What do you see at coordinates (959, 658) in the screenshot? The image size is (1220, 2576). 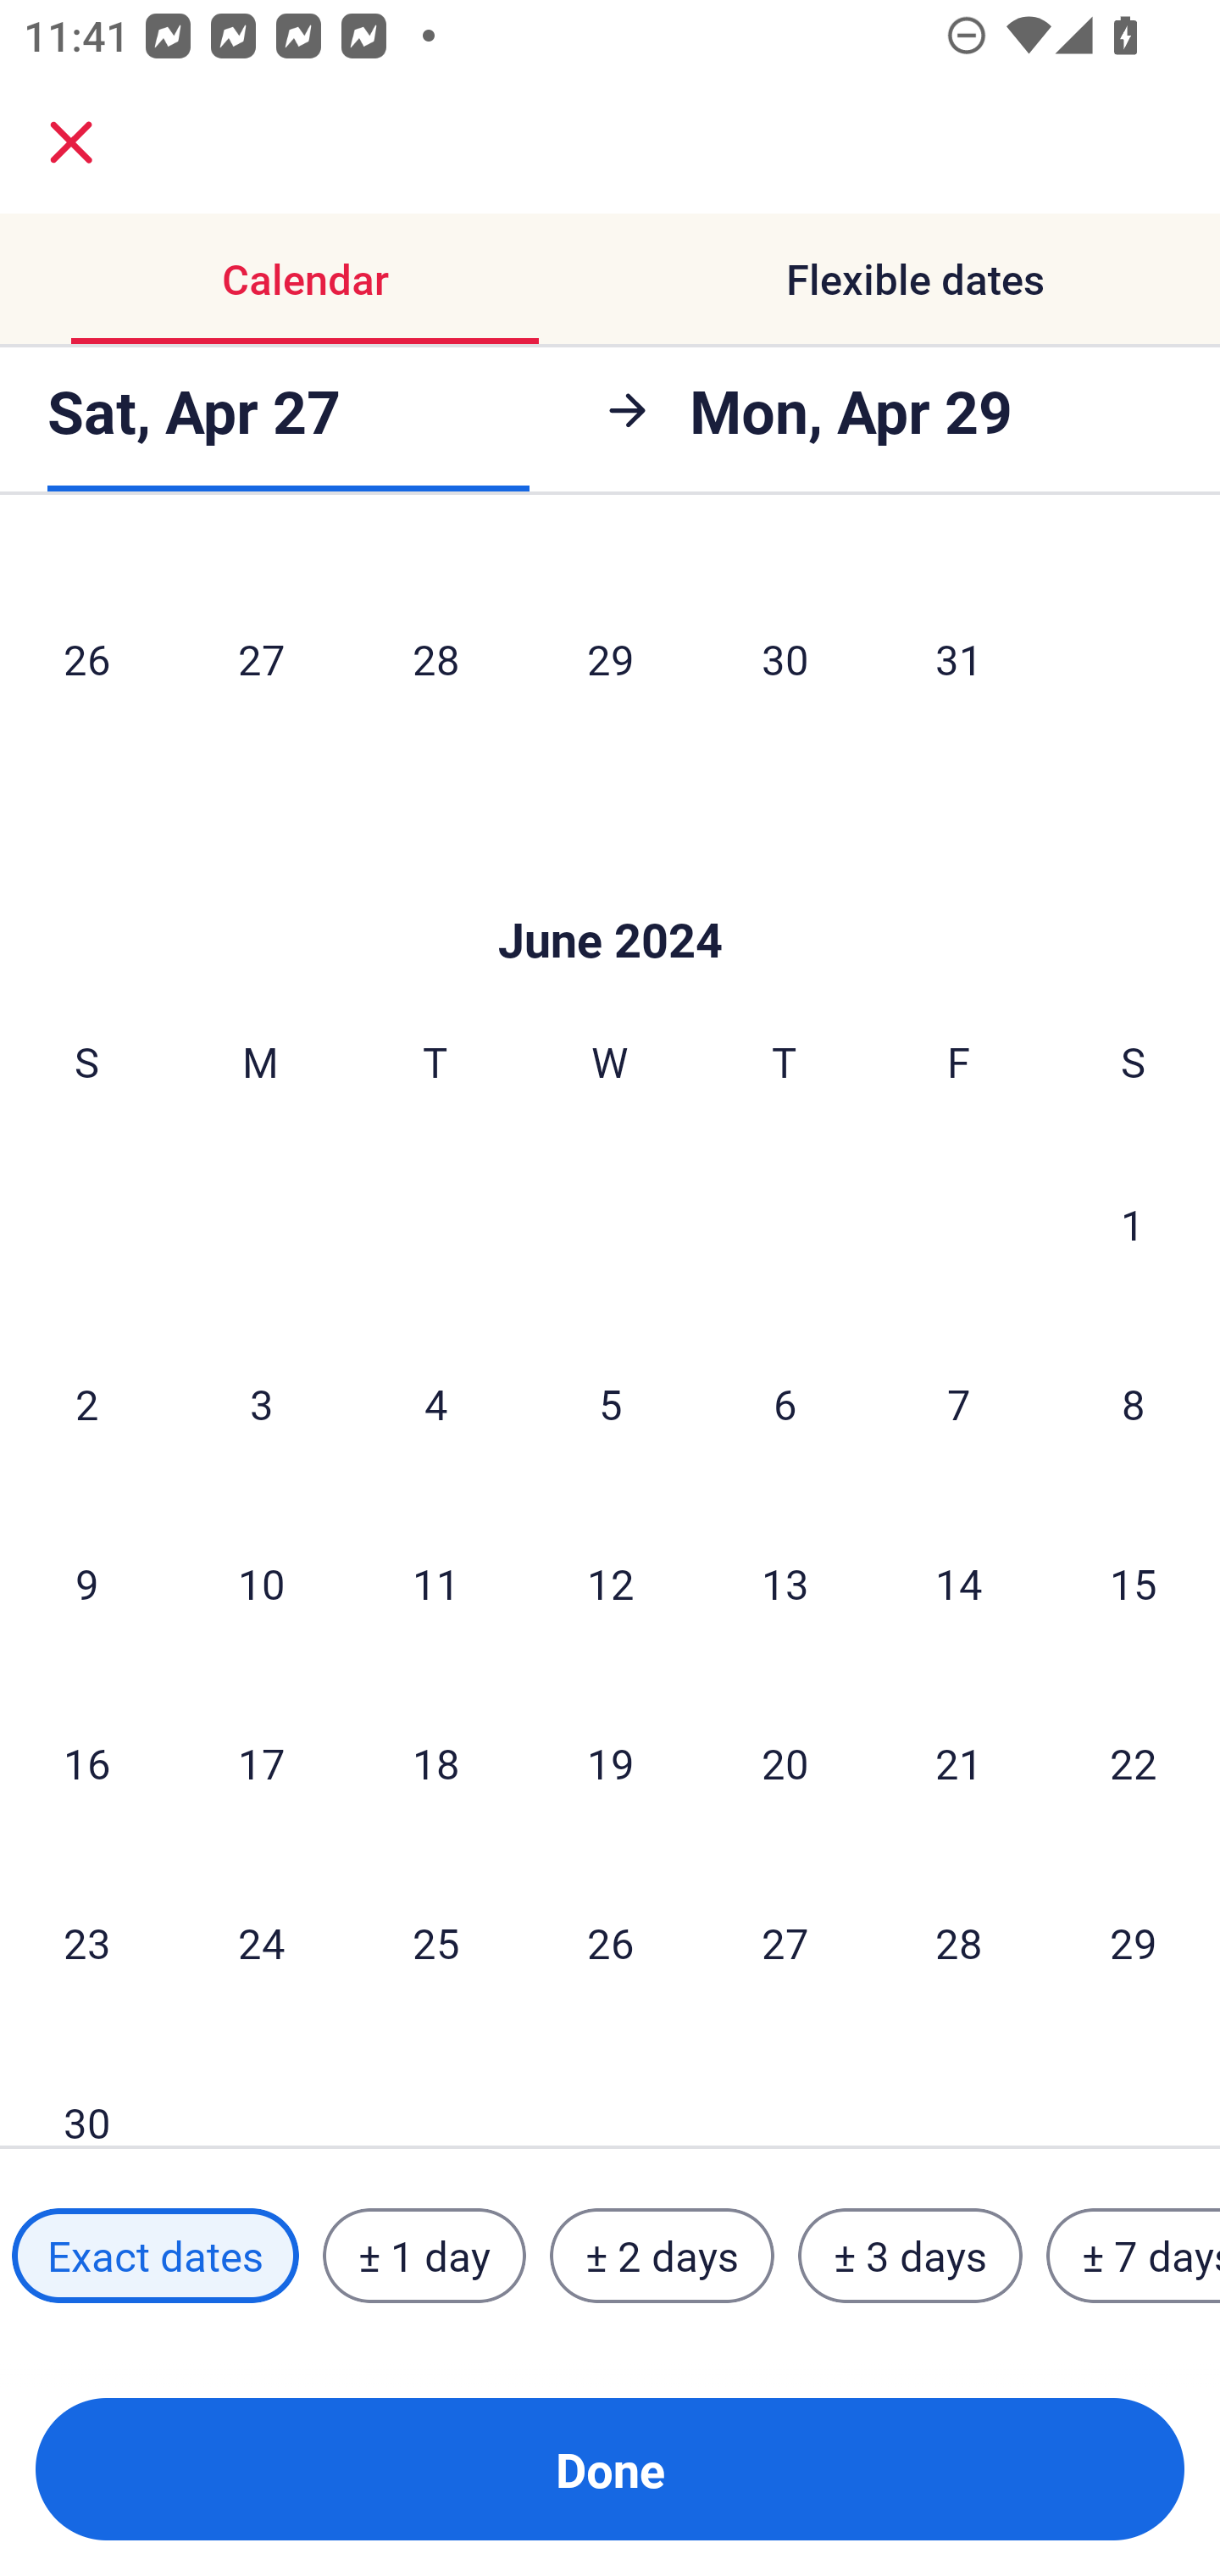 I see `31 Friday, May 31, 2024` at bounding box center [959, 658].